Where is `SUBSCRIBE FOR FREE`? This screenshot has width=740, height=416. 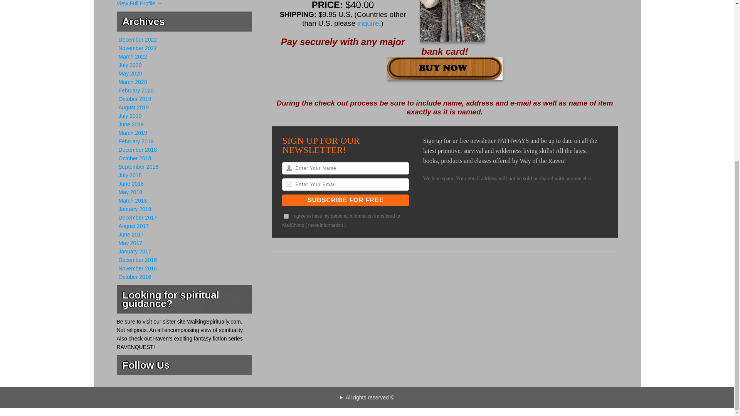
SUBSCRIBE FOR FREE is located at coordinates (345, 200).